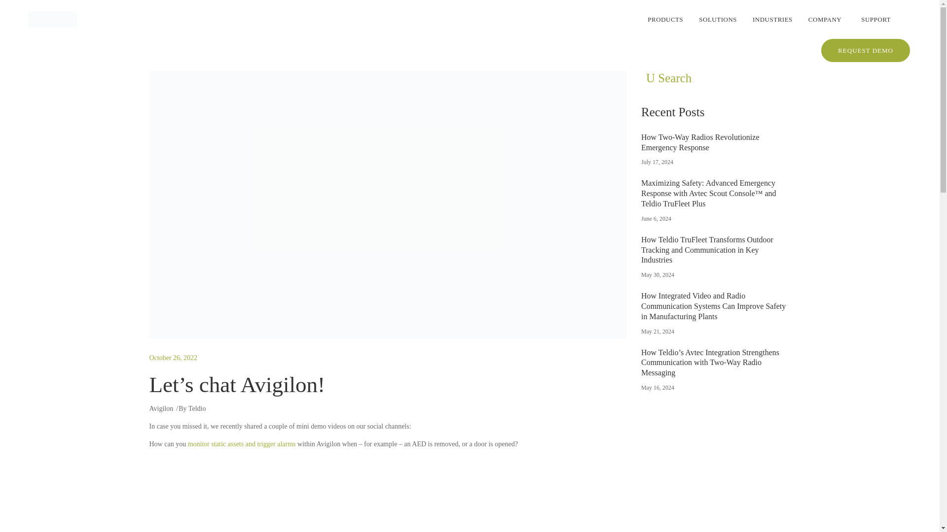 This screenshot has height=532, width=947. I want to click on SOLUTIONS, so click(721, 19).